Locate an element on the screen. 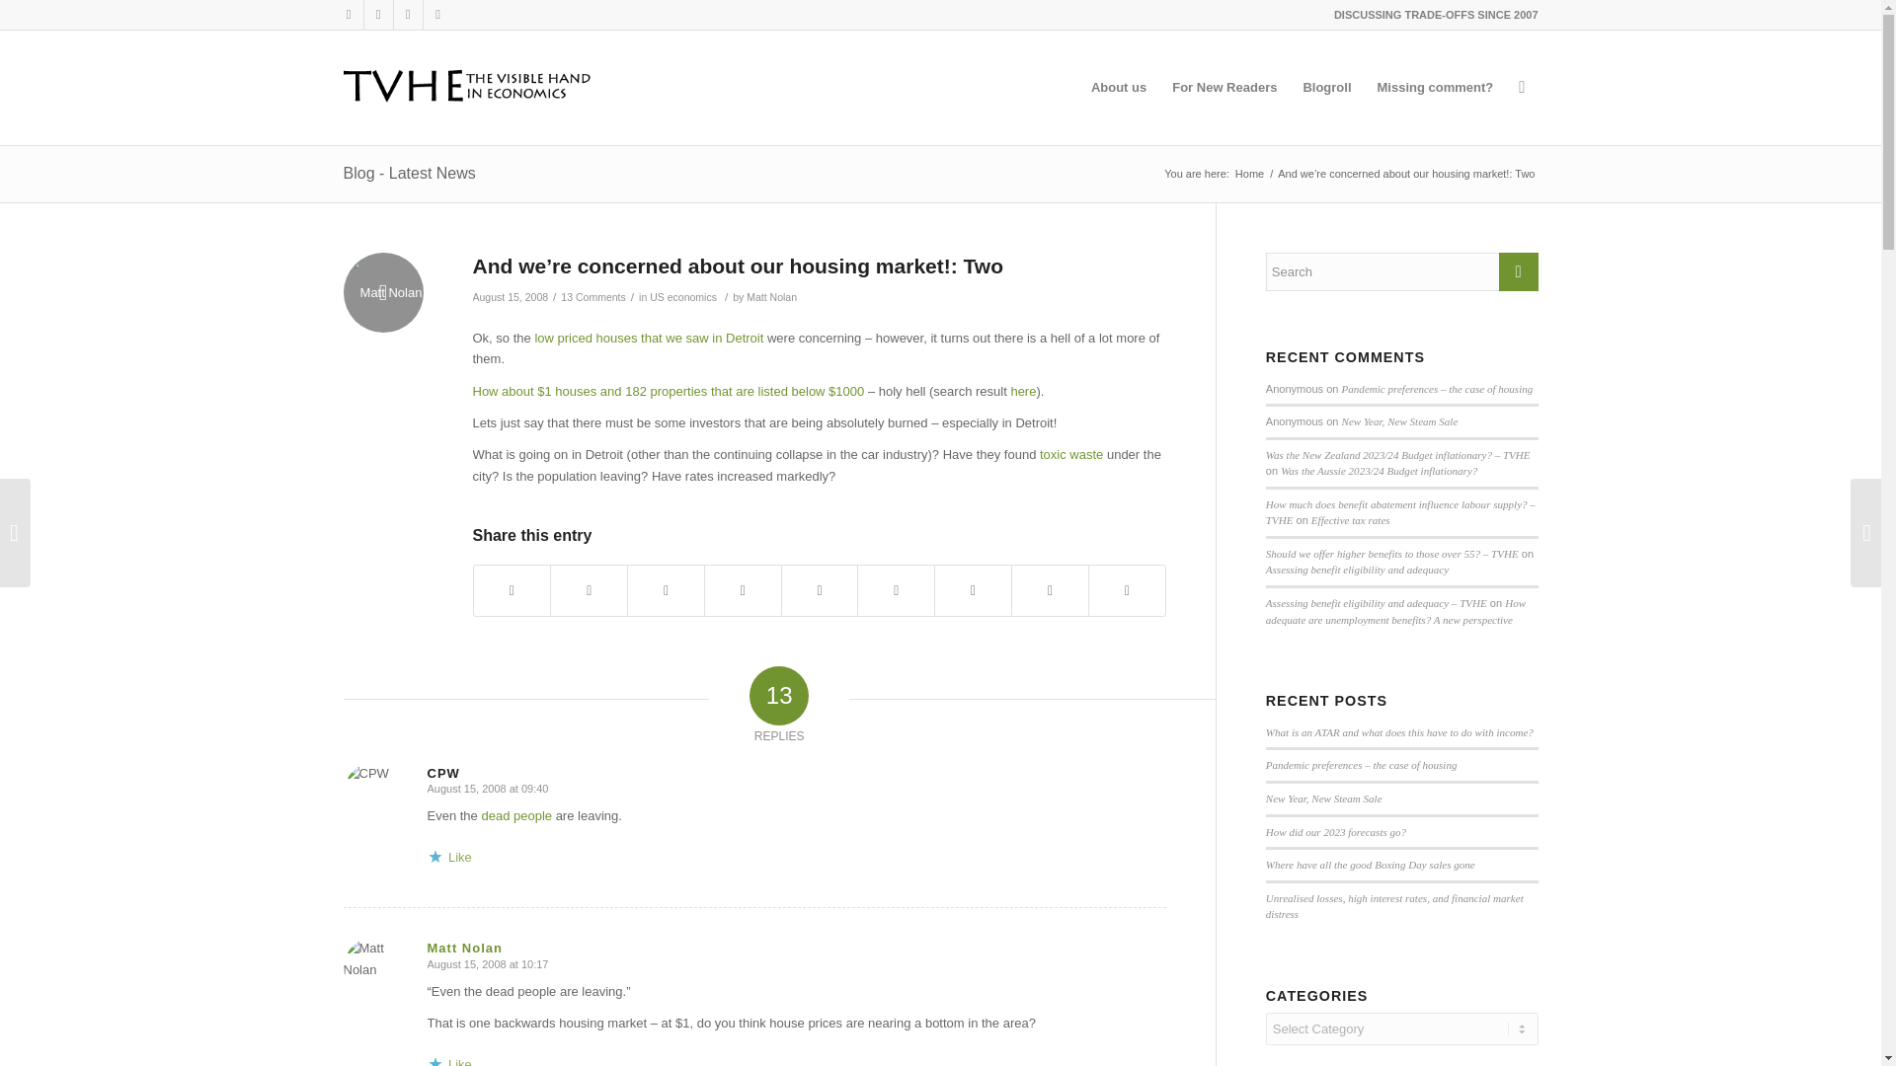 The width and height of the screenshot is (1896, 1066). August 15, 2008 at 09:40 is located at coordinates (487, 788).